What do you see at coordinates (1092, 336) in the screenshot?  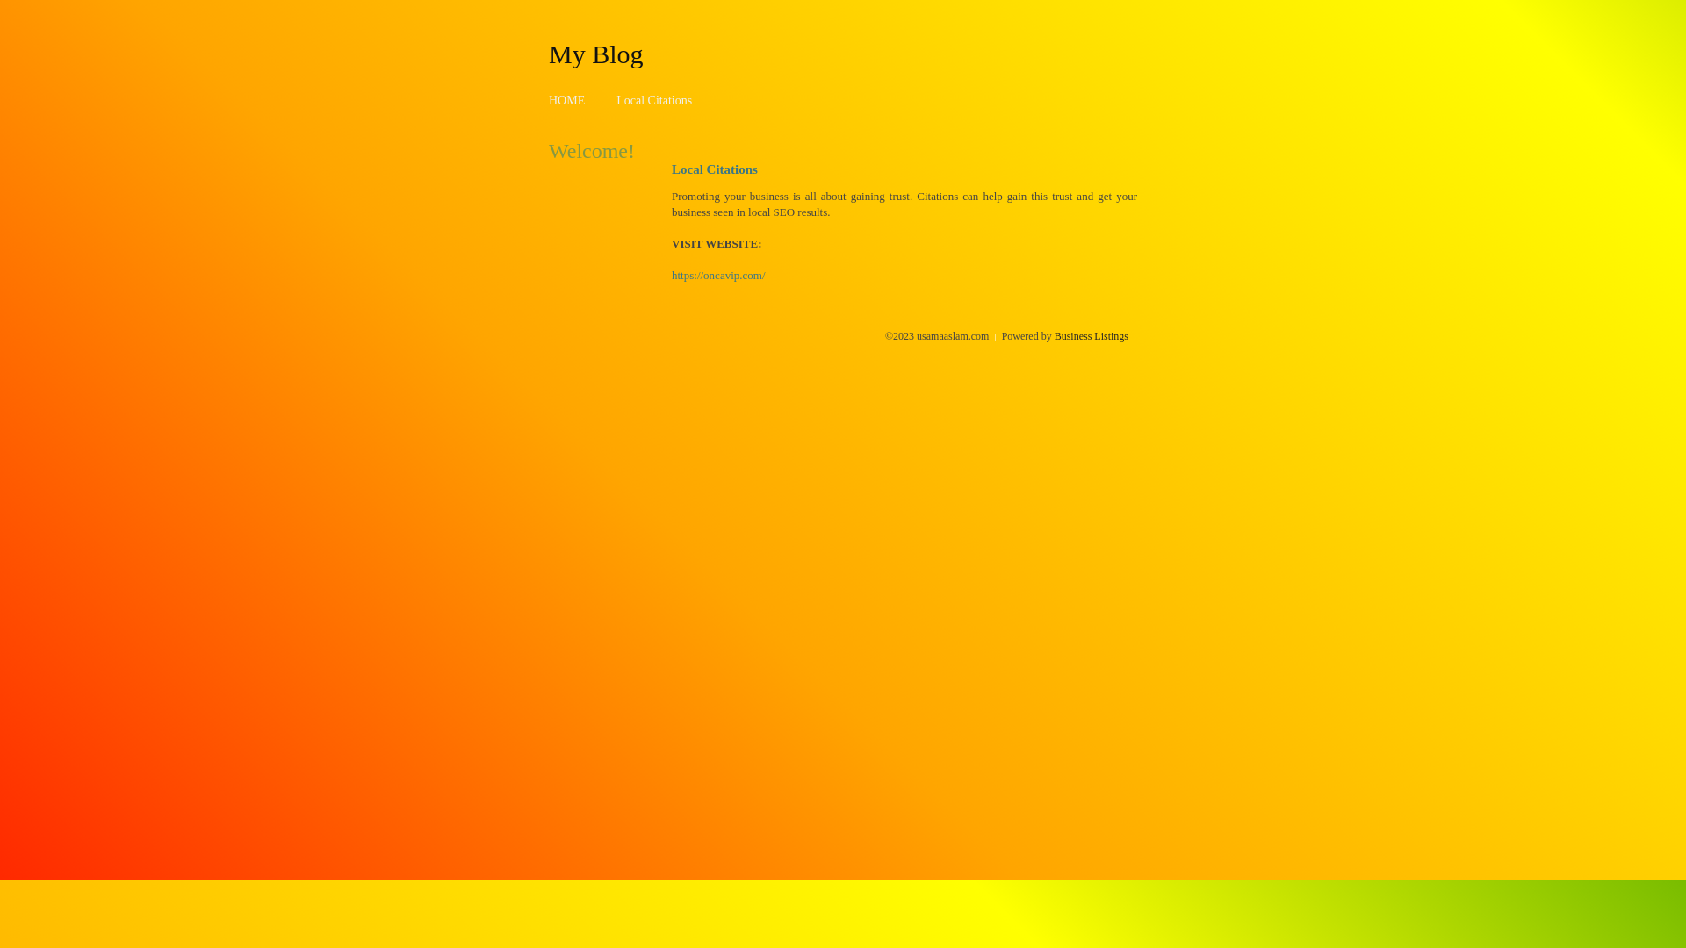 I see `Business Listings` at bounding box center [1092, 336].